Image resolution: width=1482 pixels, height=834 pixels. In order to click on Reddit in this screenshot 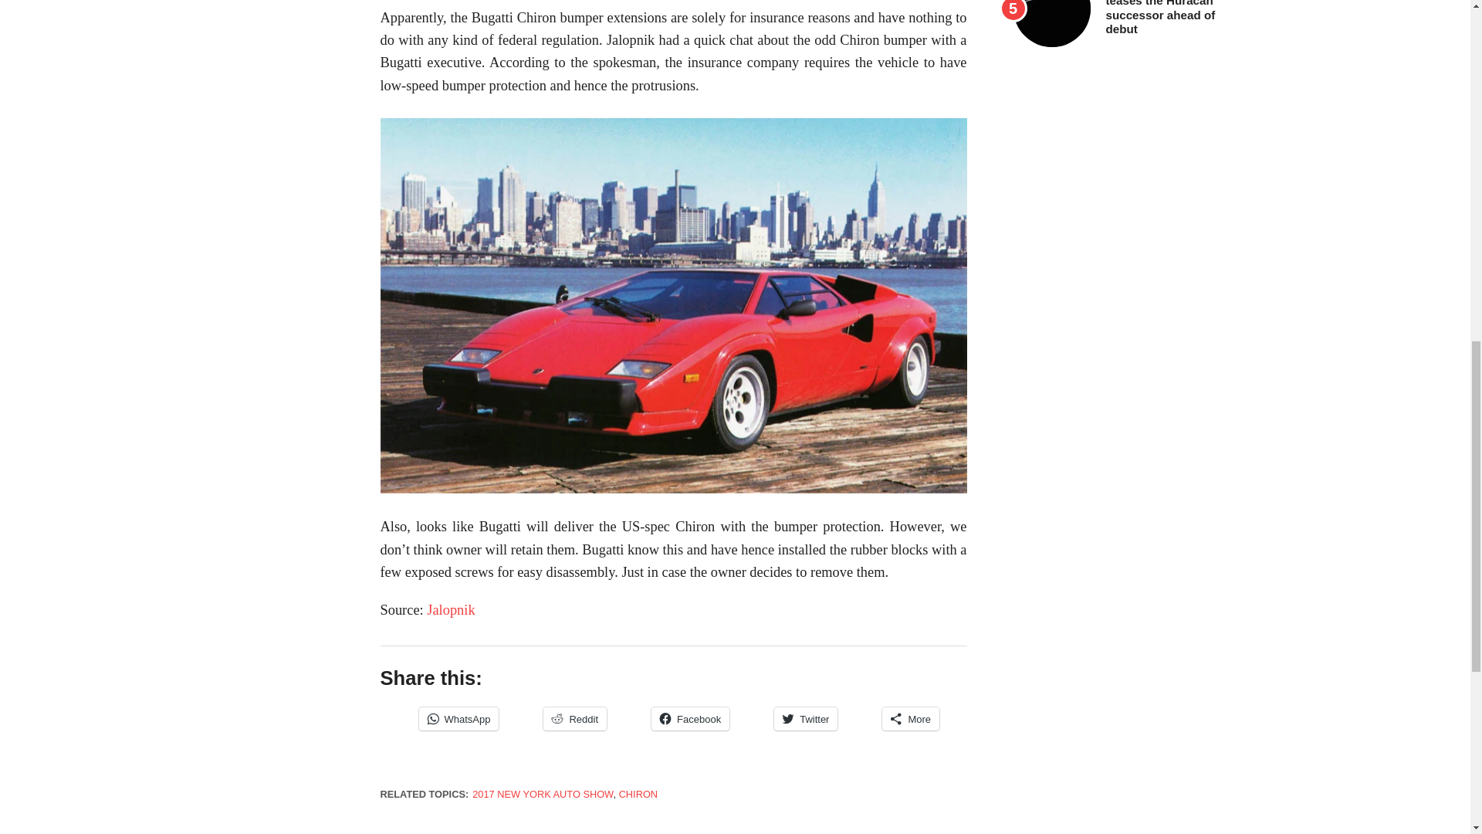, I will do `click(574, 718)`.